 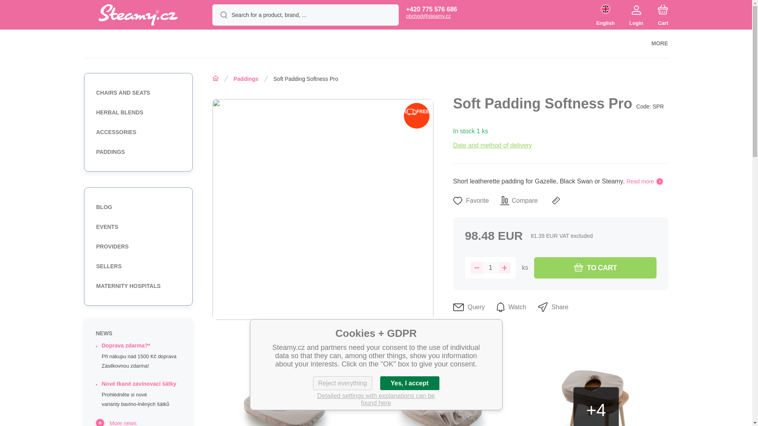 What do you see at coordinates (659, 43) in the screenshot?
I see `MORE` at bounding box center [659, 43].